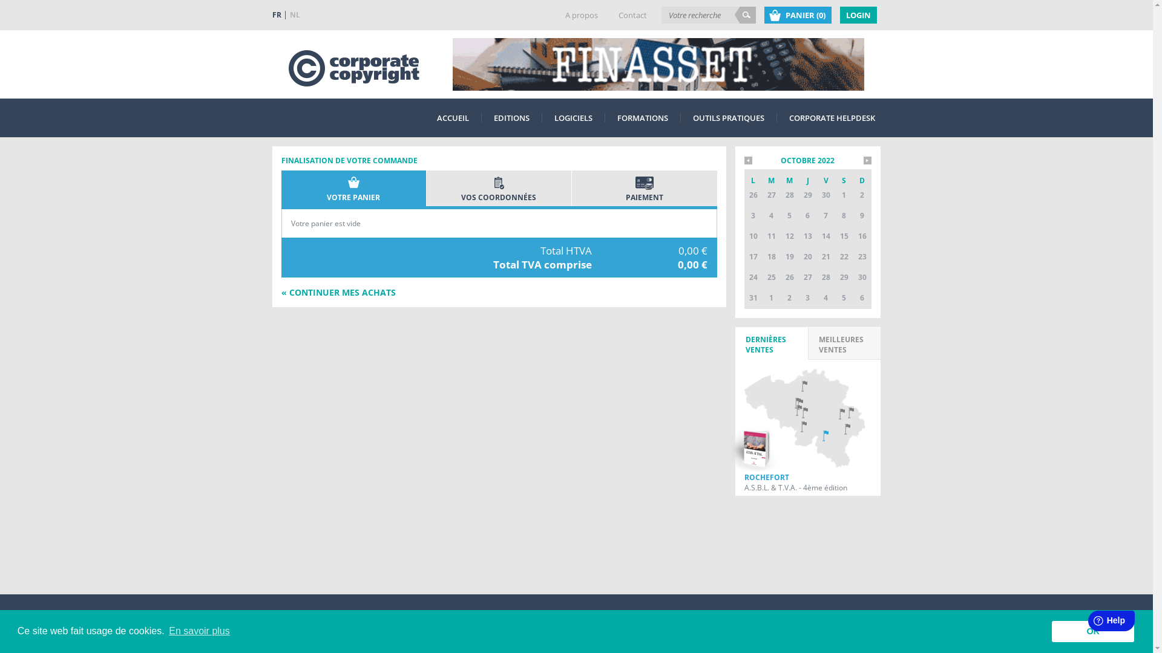 The height and width of the screenshot is (653, 1162). What do you see at coordinates (858, 15) in the screenshot?
I see `LOGIN` at bounding box center [858, 15].